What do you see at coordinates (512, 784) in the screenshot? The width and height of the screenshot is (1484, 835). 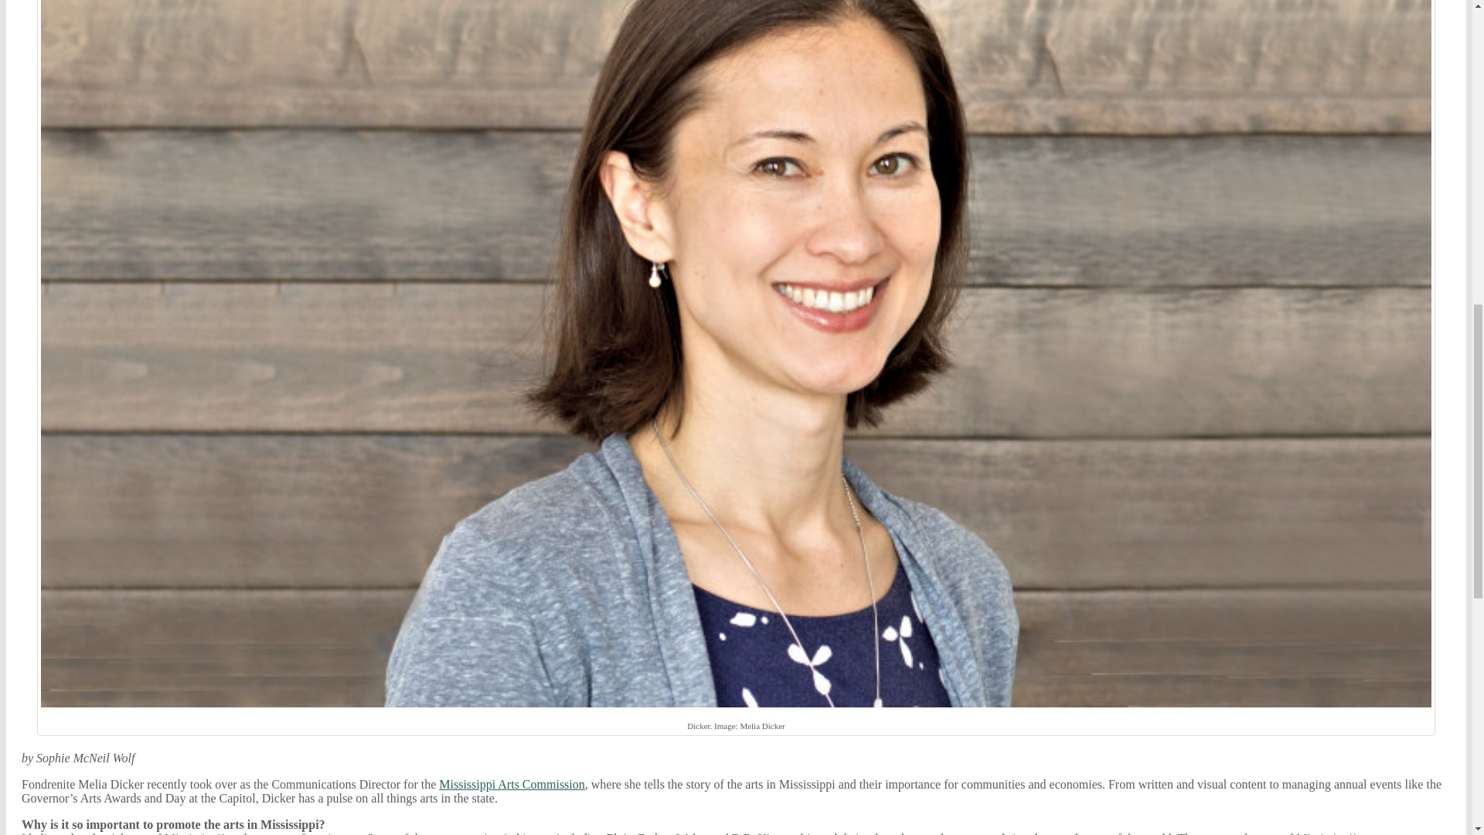 I see `Mississippi Arts Commission` at bounding box center [512, 784].